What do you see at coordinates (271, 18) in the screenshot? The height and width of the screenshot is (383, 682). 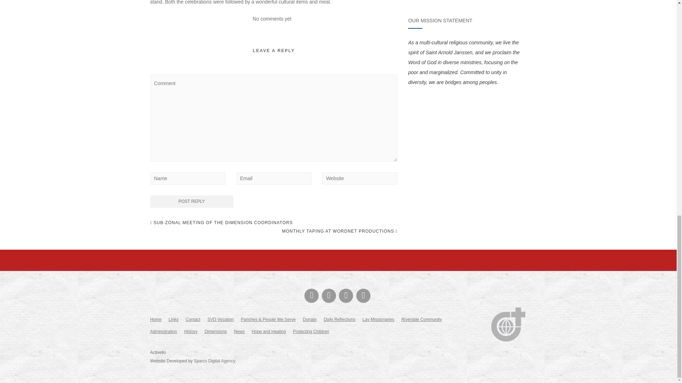 I see `No comments yet` at bounding box center [271, 18].